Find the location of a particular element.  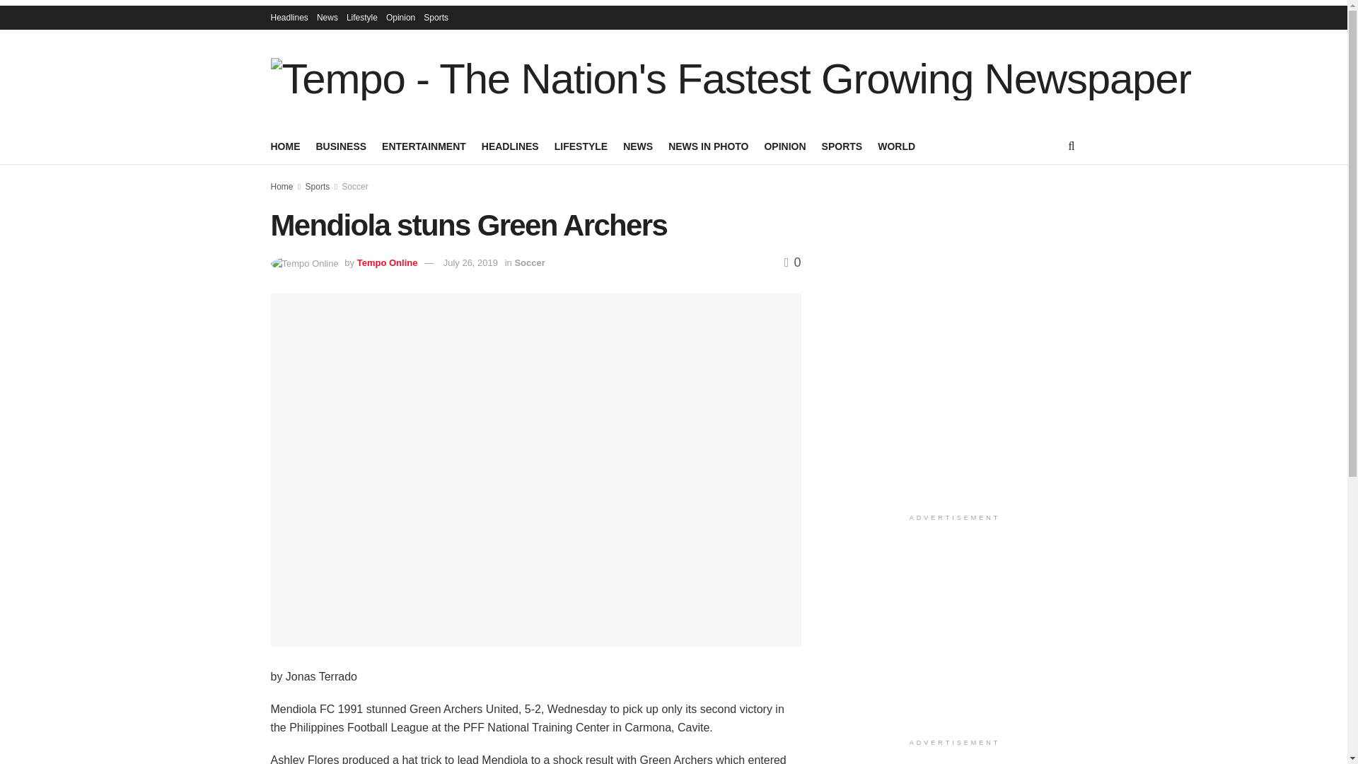

ENTERTAINMENT is located at coordinates (423, 146).